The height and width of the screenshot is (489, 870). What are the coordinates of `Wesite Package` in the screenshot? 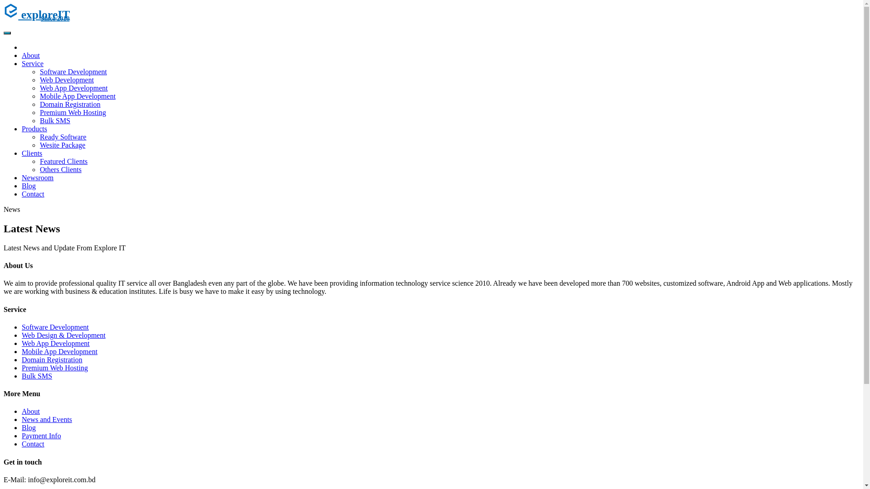 It's located at (63, 145).